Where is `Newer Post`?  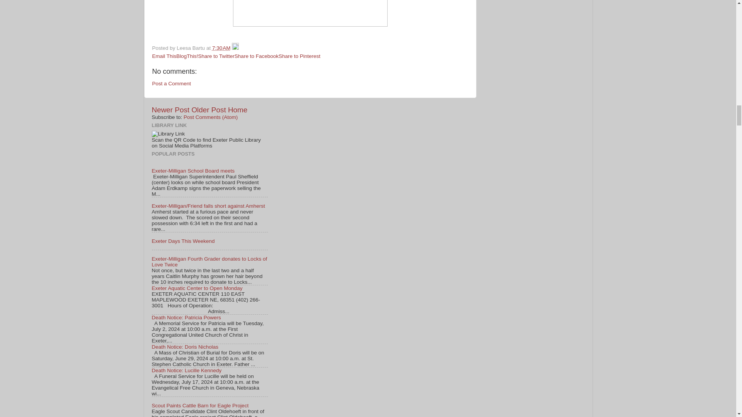 Newer Post is located at coordinates (170, 110).